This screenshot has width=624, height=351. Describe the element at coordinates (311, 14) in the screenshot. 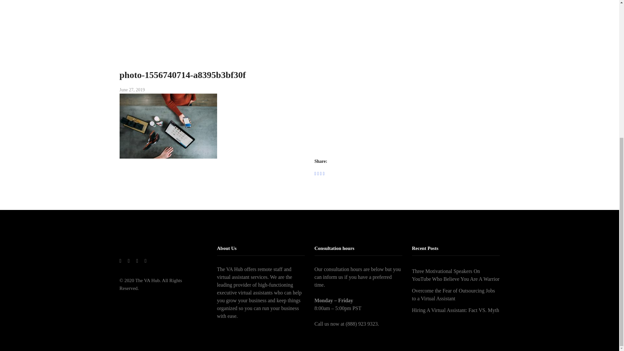

I see `Top 4 Apps To Fix Your Payment Processes This 2019` at that location.